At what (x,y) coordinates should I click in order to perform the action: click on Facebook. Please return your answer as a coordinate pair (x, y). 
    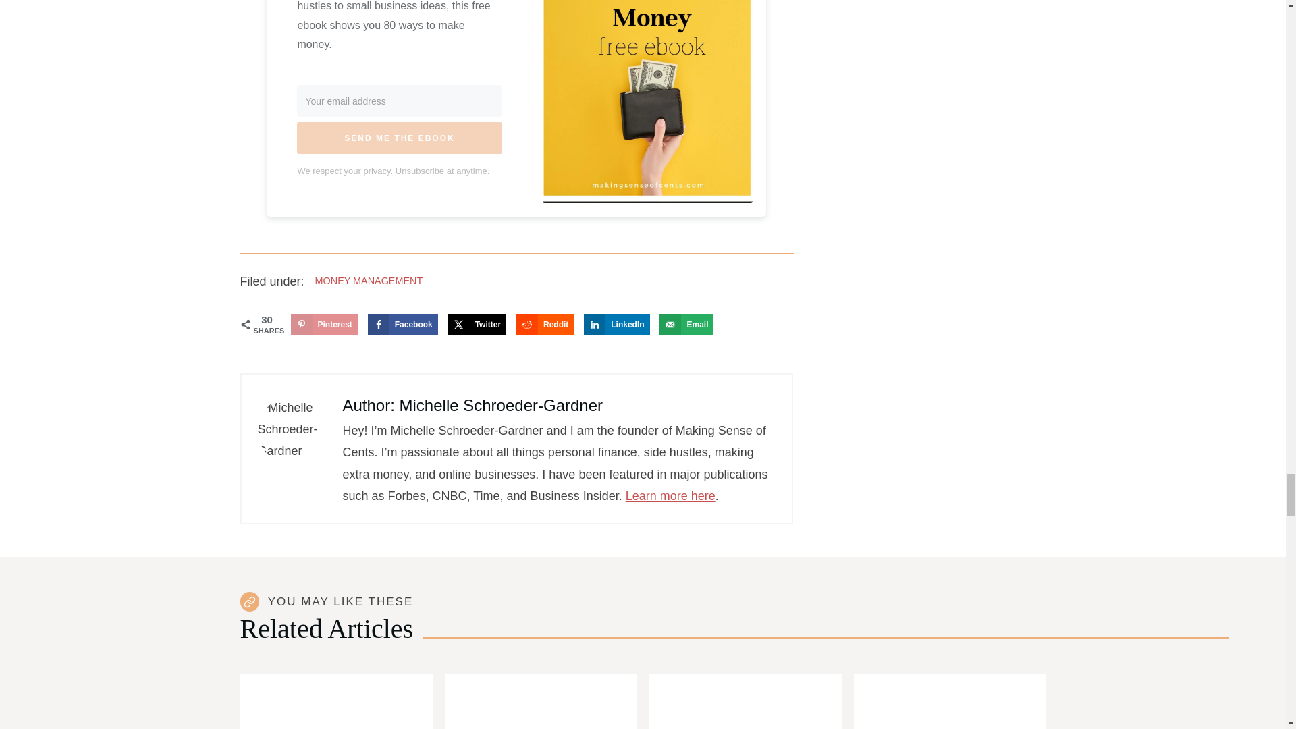
    Looking at the image, I should click on (402, 324).